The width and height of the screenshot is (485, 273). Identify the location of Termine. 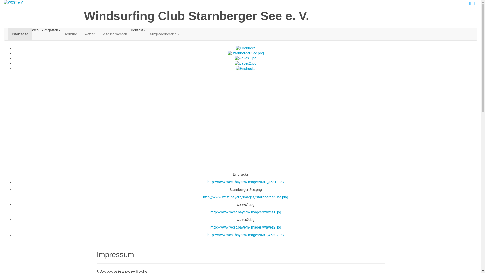
(71, 34).